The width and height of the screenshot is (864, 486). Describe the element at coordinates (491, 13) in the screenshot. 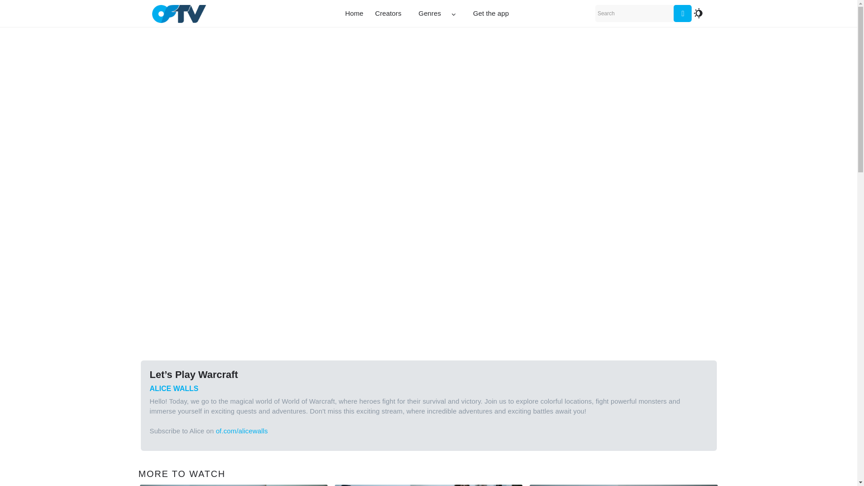

I see `Get the app` at that location.